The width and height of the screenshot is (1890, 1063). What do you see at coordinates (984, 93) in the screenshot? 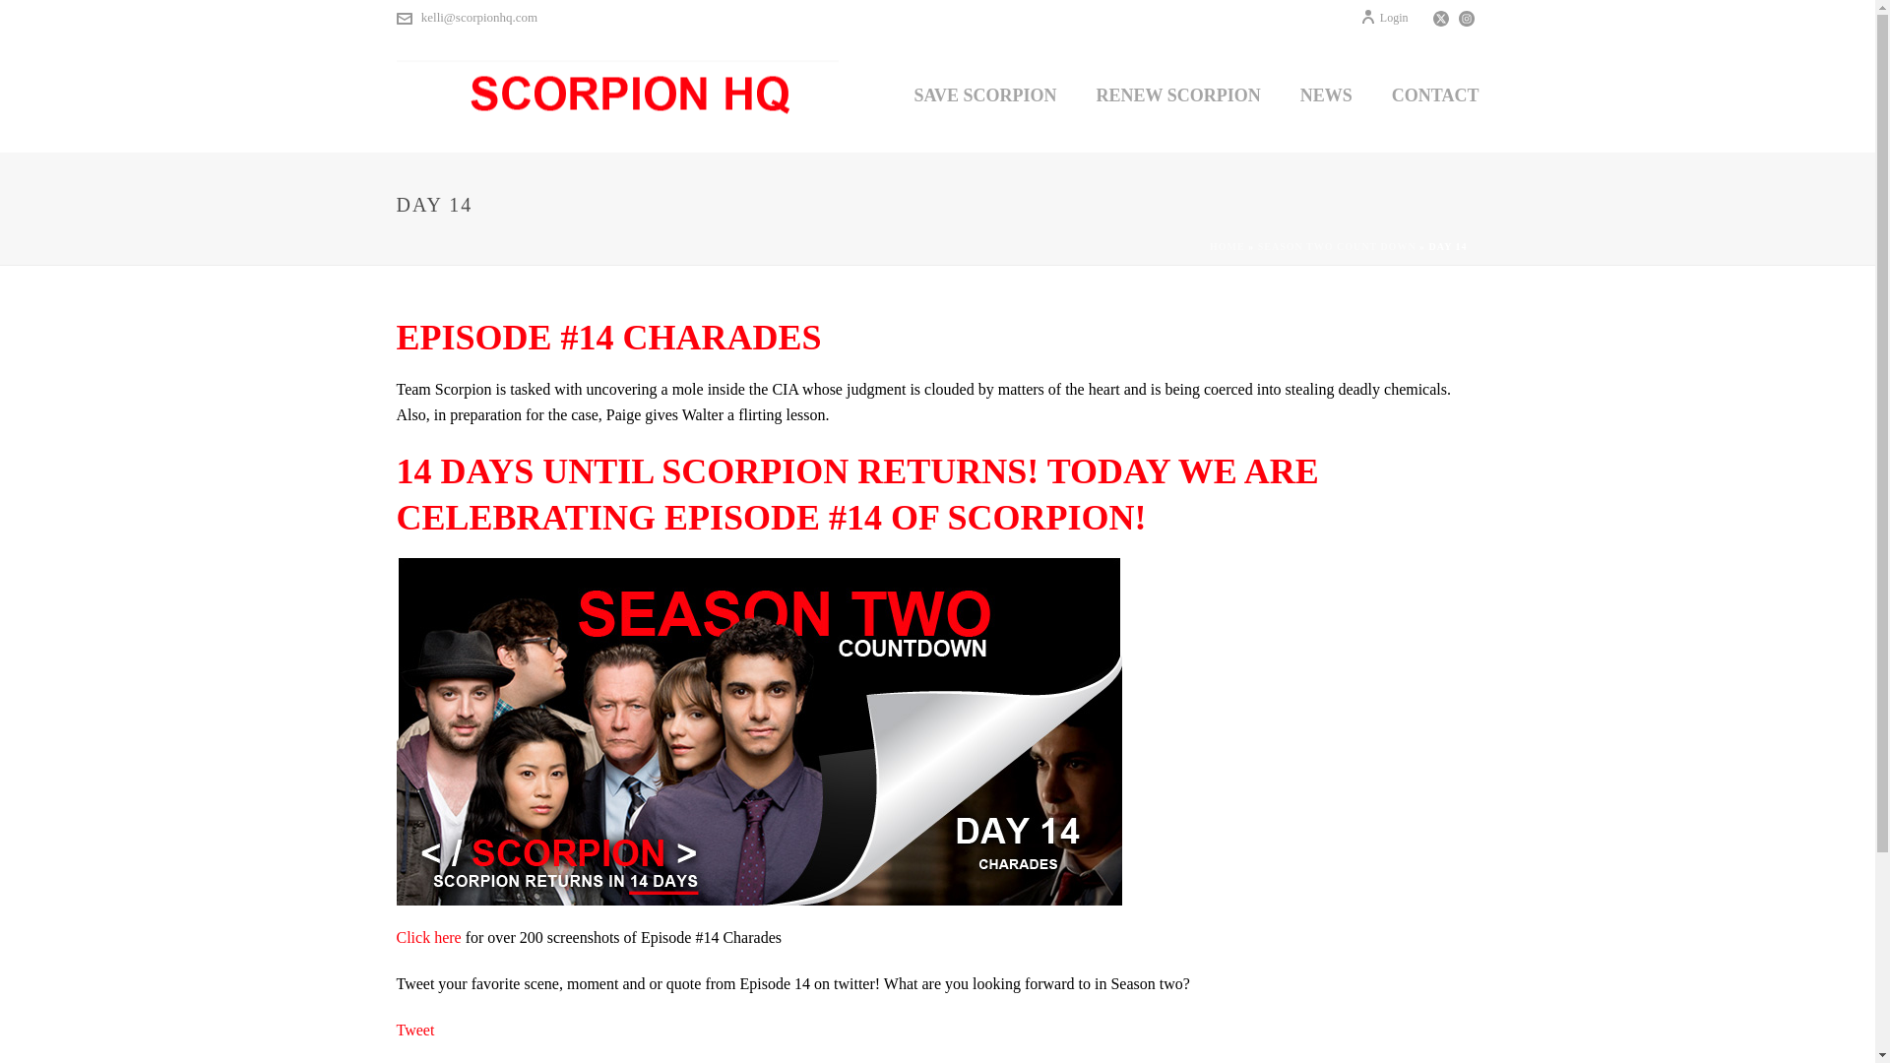
I see `SAVE SCORPION` at bounding box center [984, 93].